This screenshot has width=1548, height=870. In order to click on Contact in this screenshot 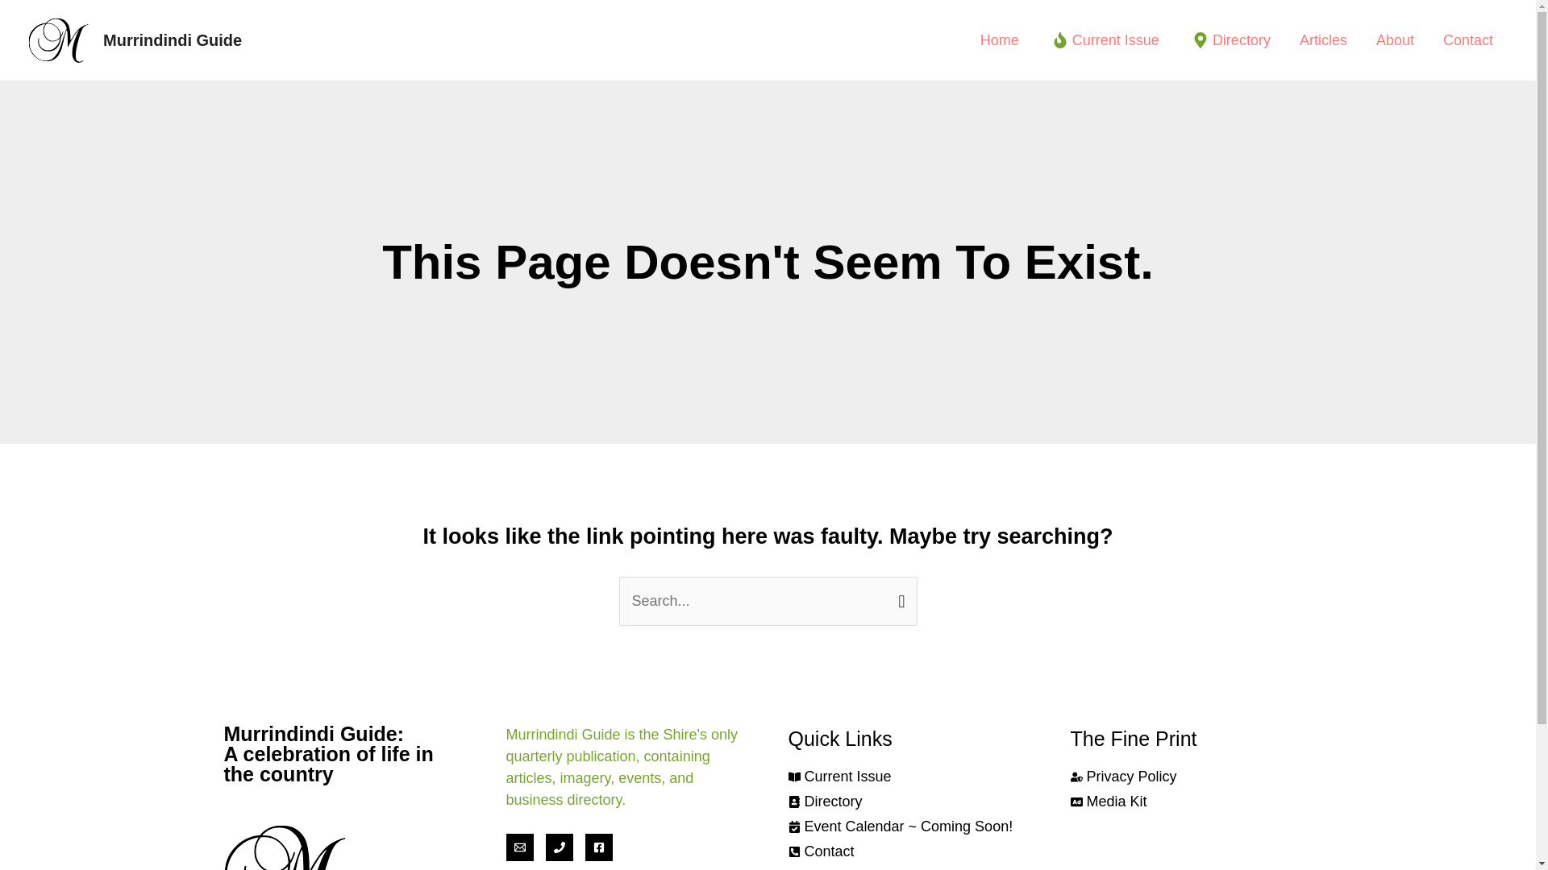, I will do `click(822, 852)`.